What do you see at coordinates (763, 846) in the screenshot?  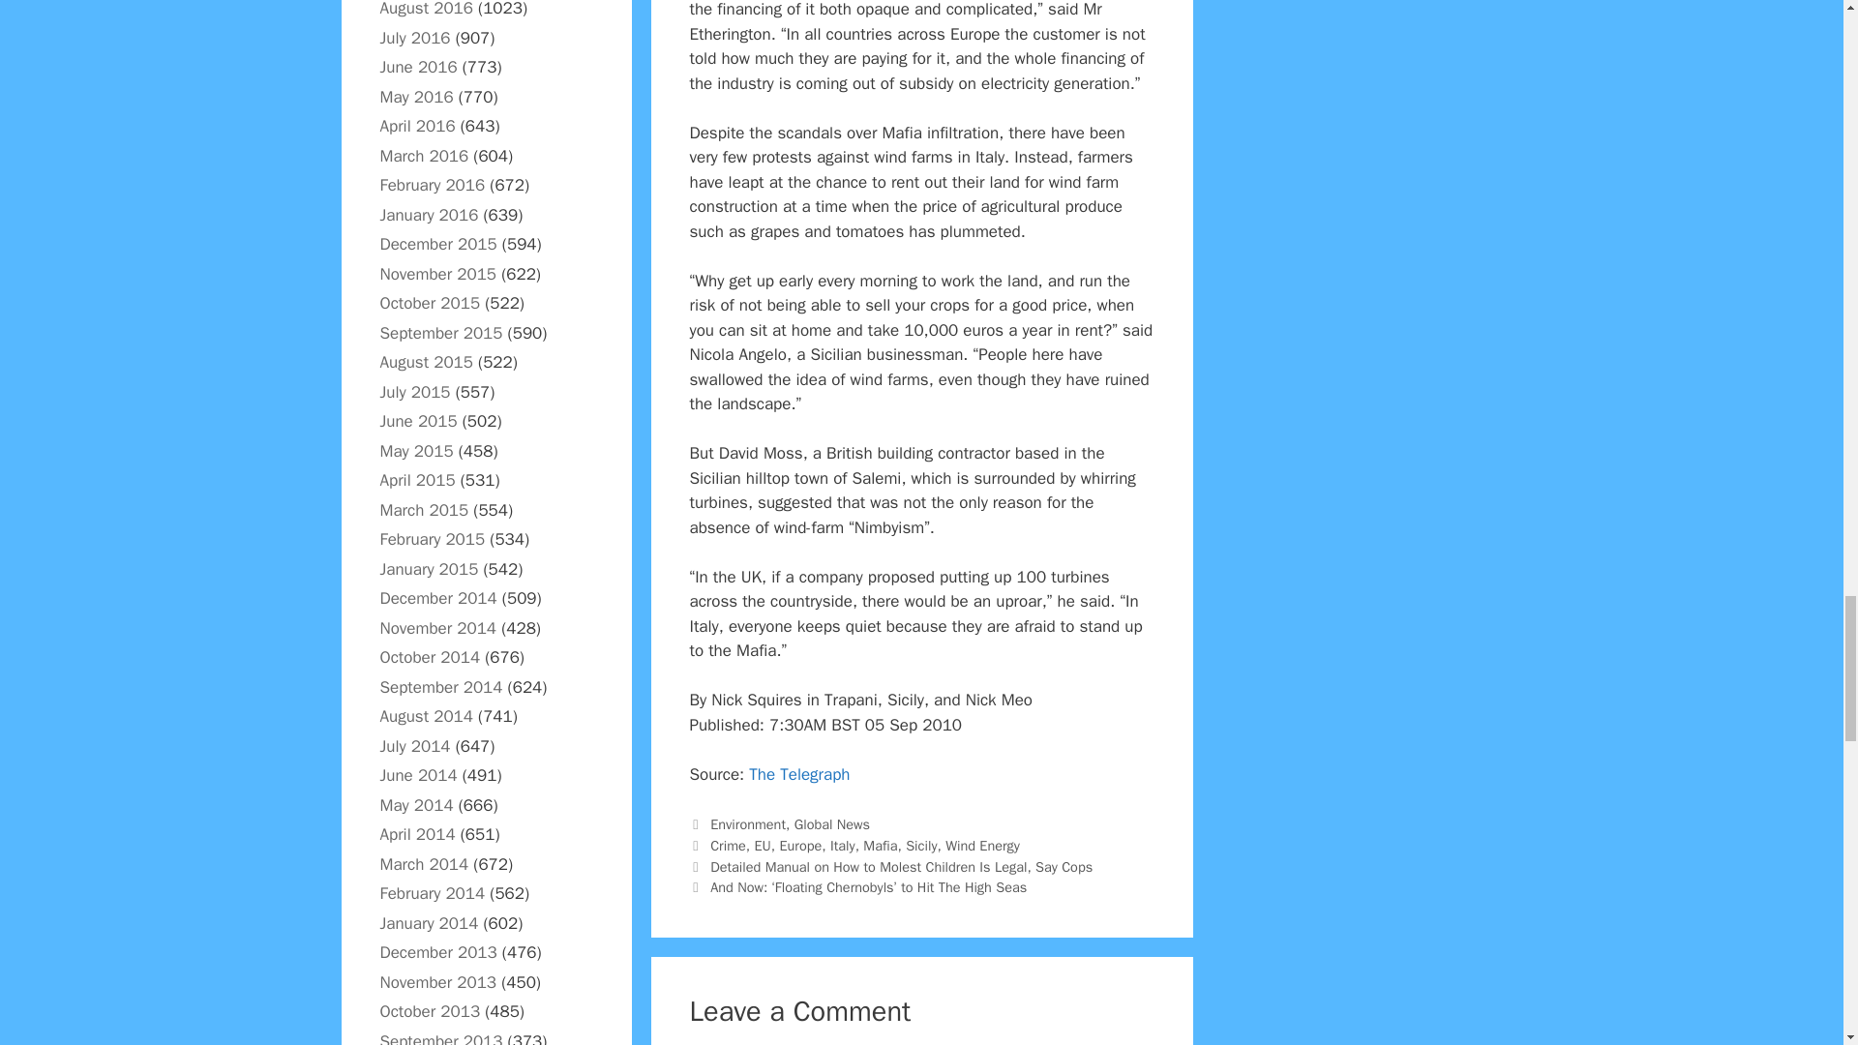 I see `EU` at bounding box center [763, 846].